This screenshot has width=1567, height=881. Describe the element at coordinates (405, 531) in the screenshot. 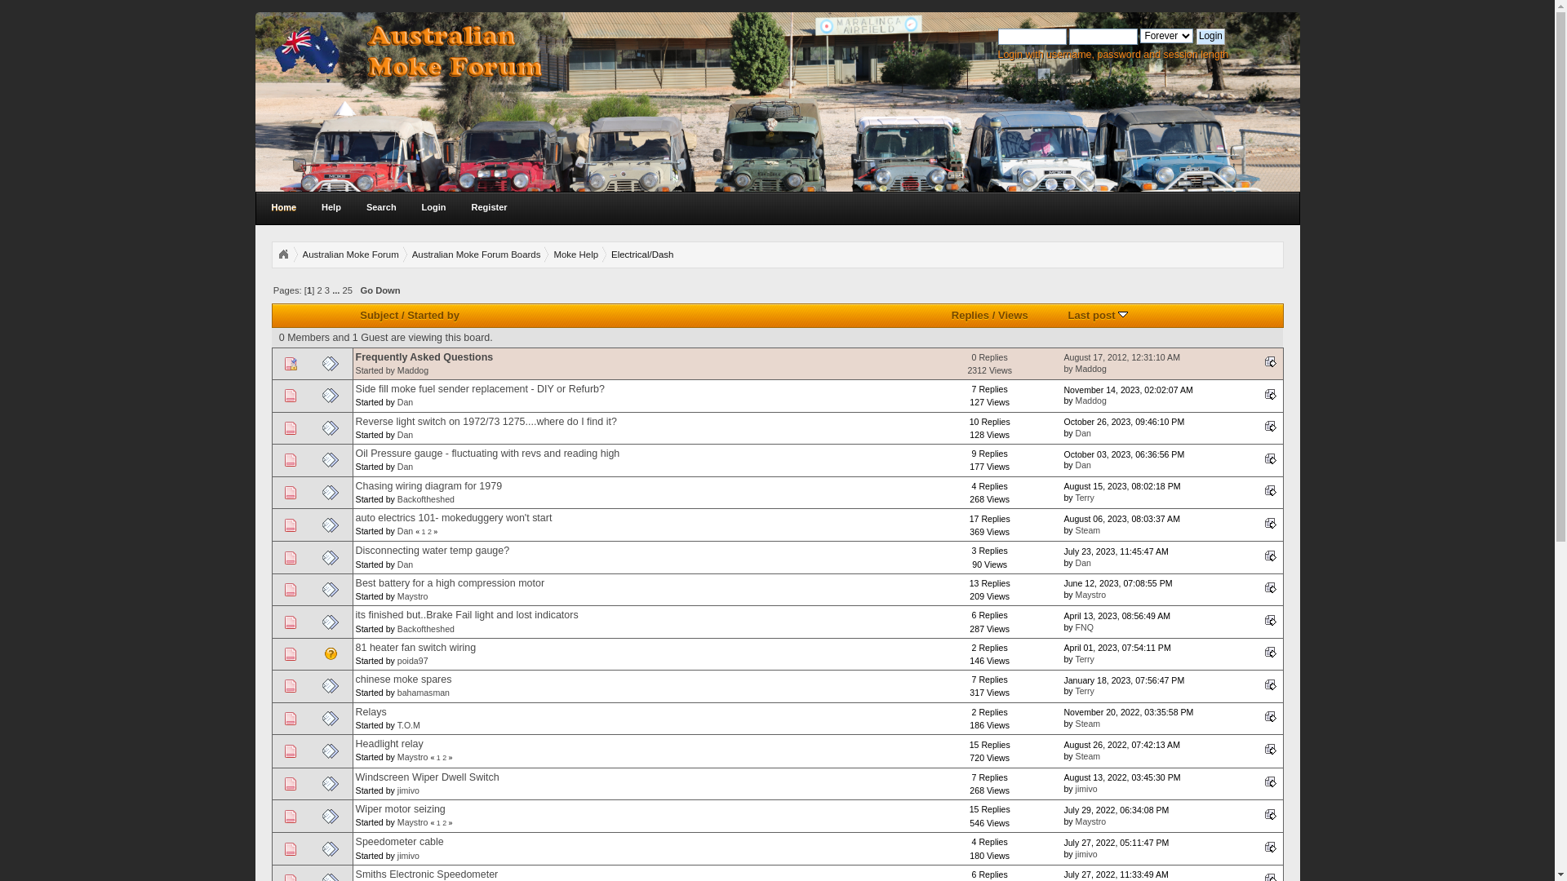

I see `Dan` at that location.